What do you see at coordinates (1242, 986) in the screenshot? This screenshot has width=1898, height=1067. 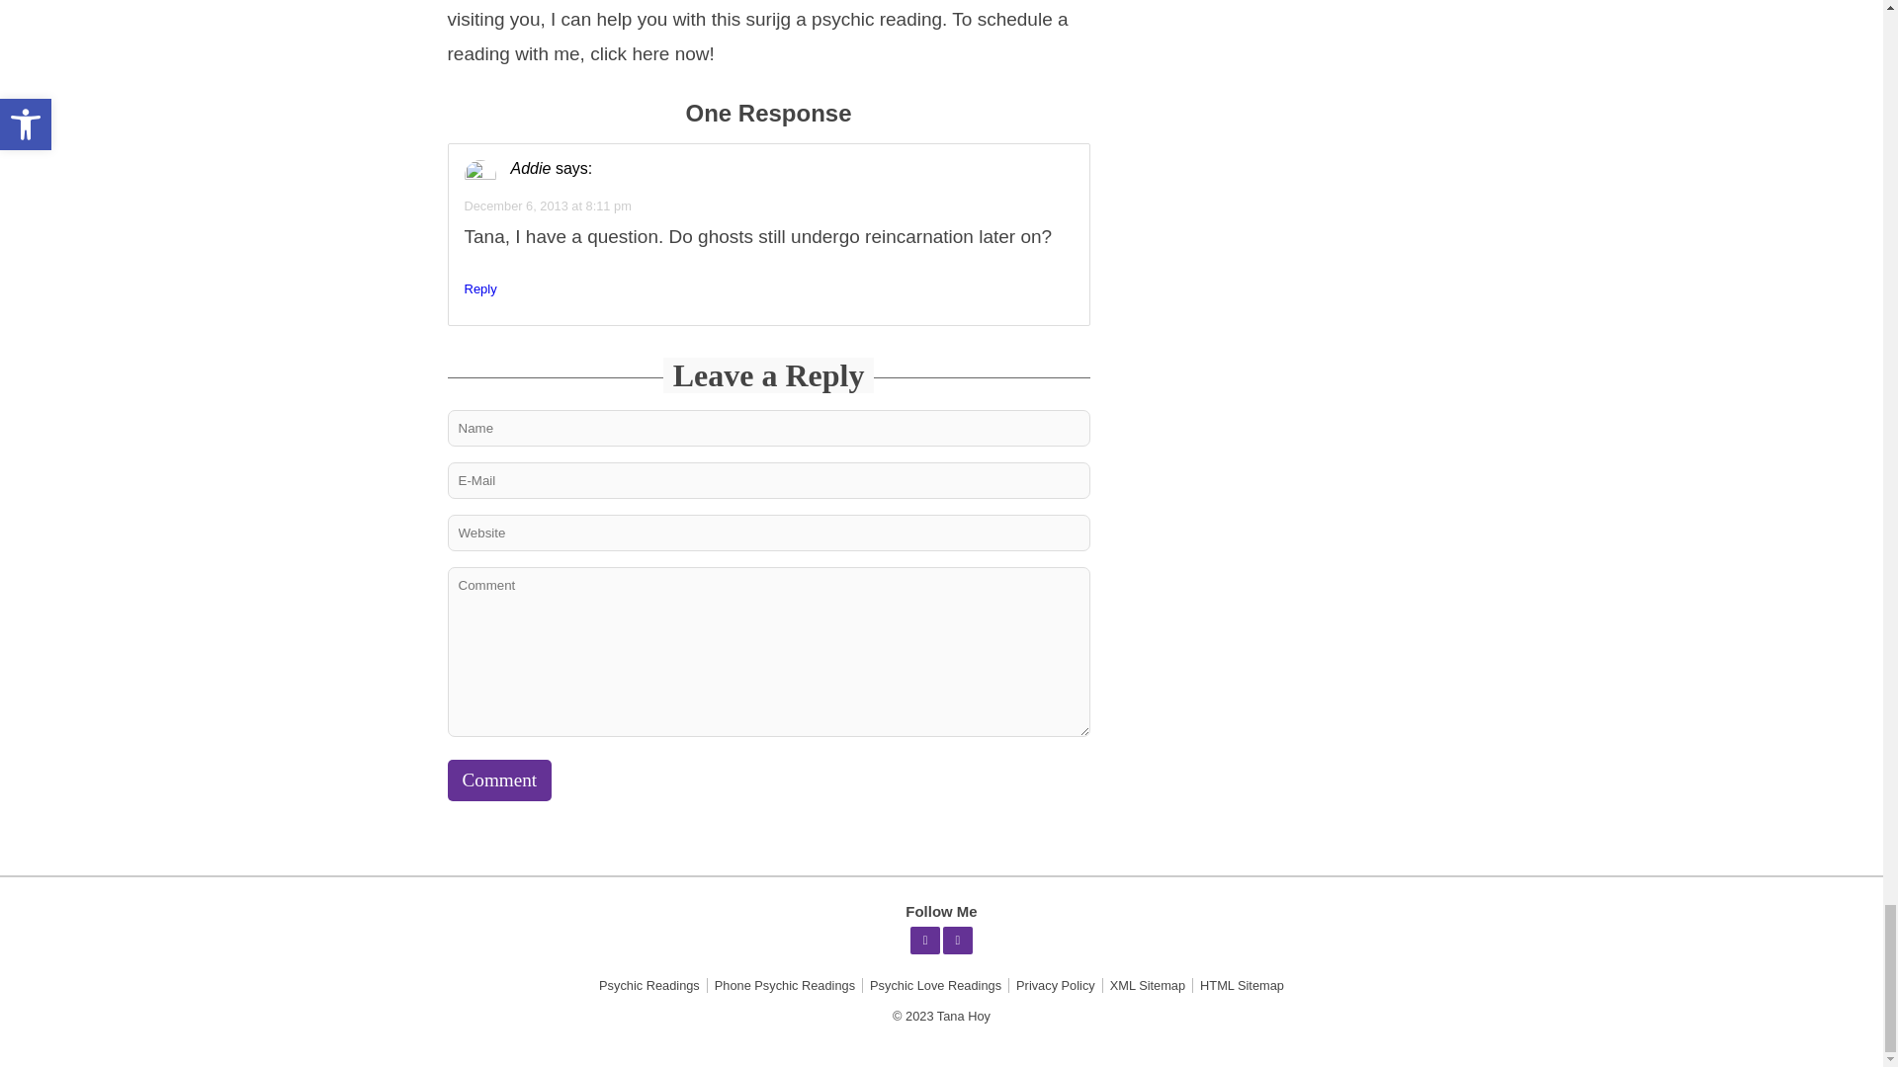 I see `HTML Sitemap` at bounding box center [1242, 986].